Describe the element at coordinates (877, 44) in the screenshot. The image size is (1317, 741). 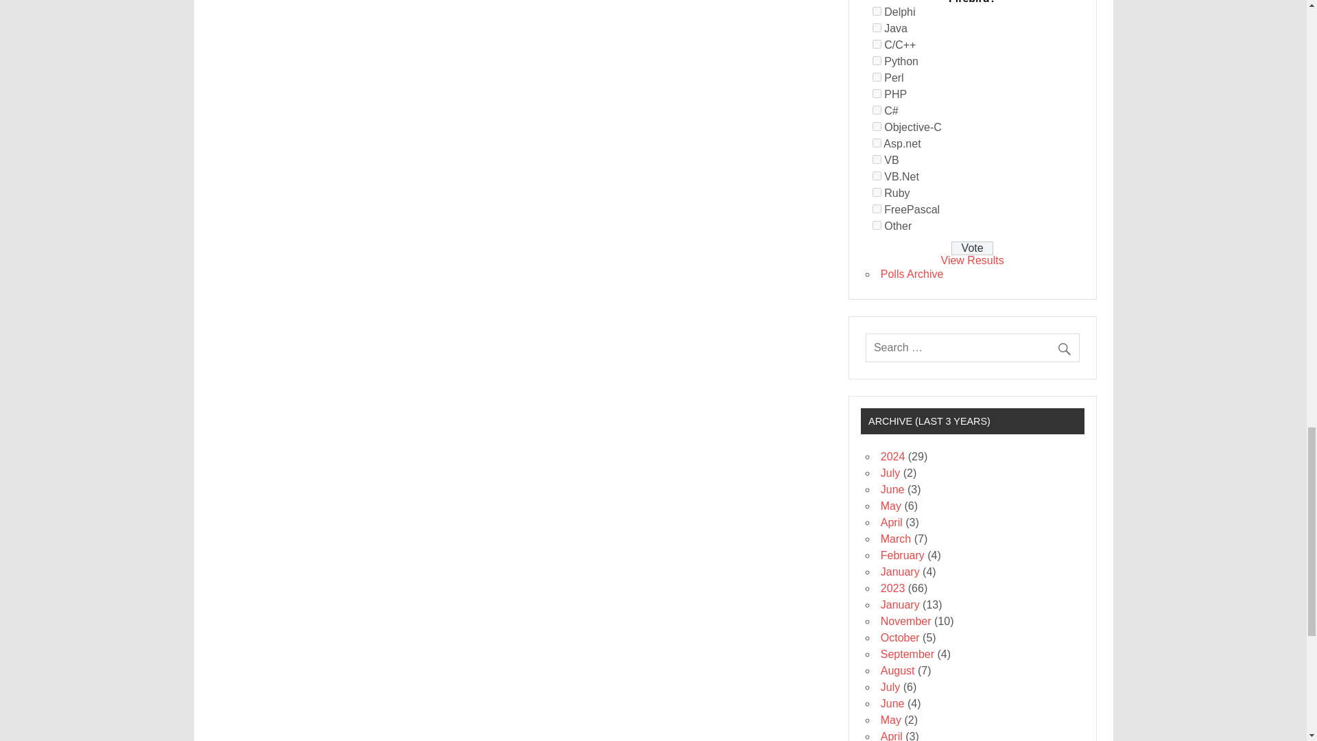
I see `126` at that location.